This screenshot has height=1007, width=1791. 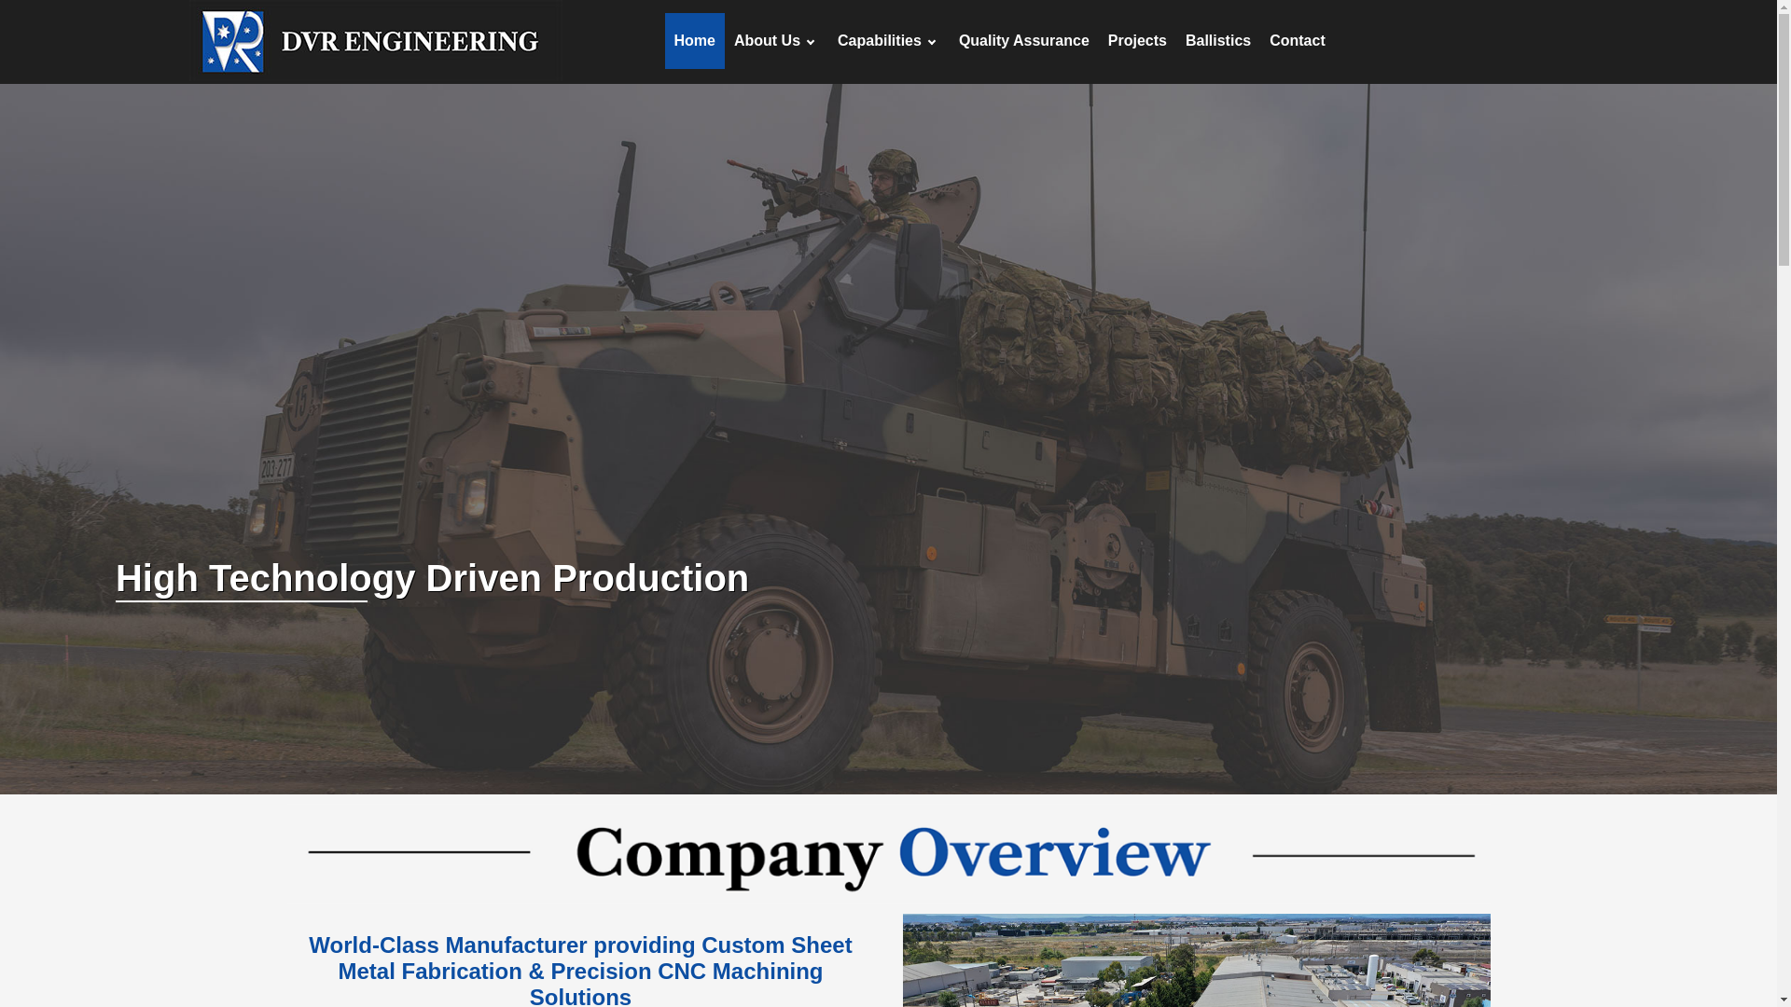 I want to click on Quality Assurance, so click(x=1024, y=41).